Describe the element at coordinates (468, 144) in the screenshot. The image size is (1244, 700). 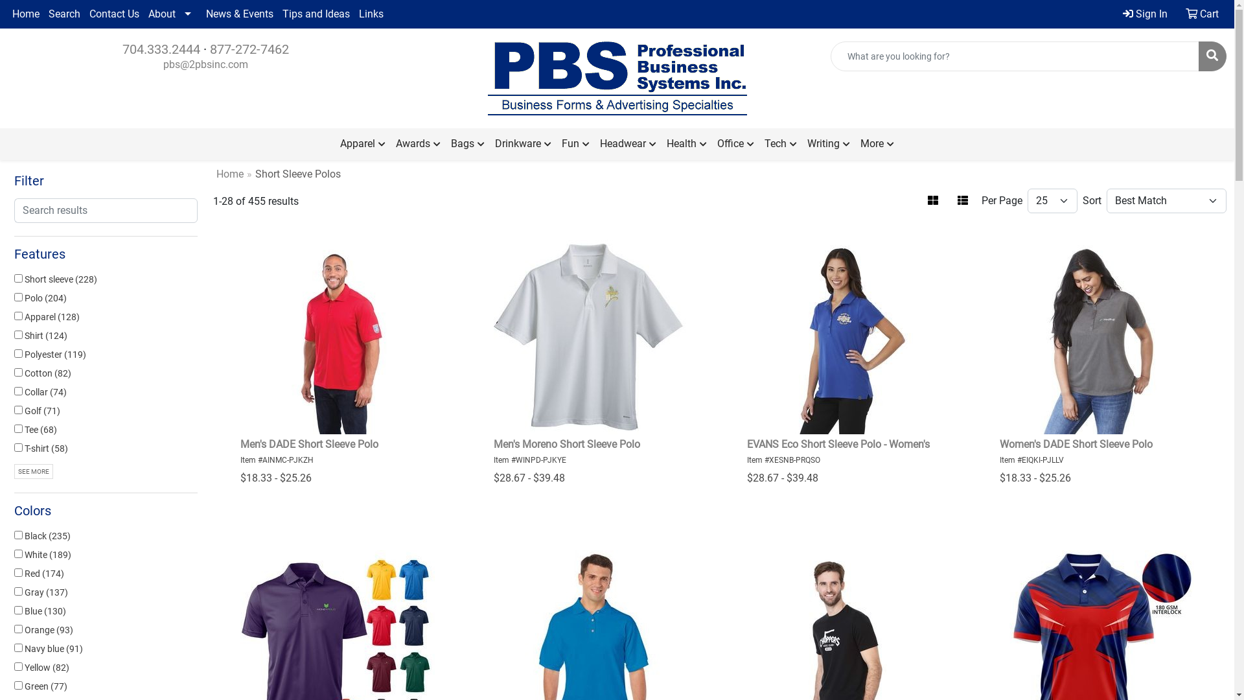
I see `Bags` at that location.